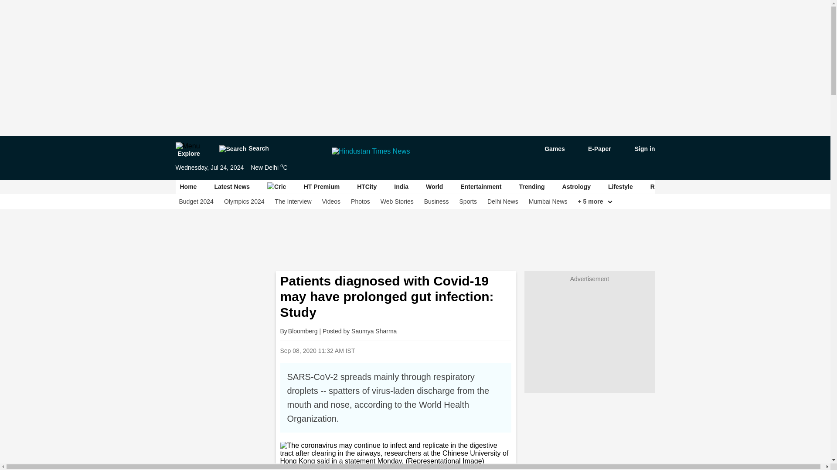 The image size is (837, 470). I want to click on Home, so click(188, 187).